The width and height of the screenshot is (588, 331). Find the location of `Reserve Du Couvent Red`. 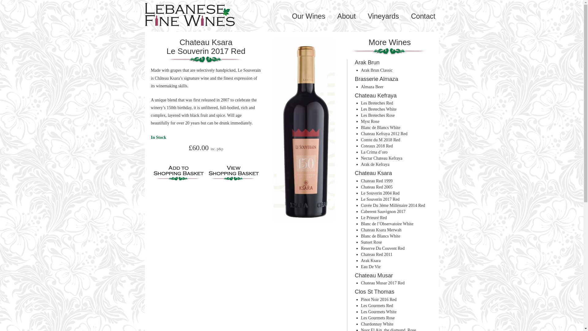

Reserve Du Couvent Red is located at coordinates (383, 248).